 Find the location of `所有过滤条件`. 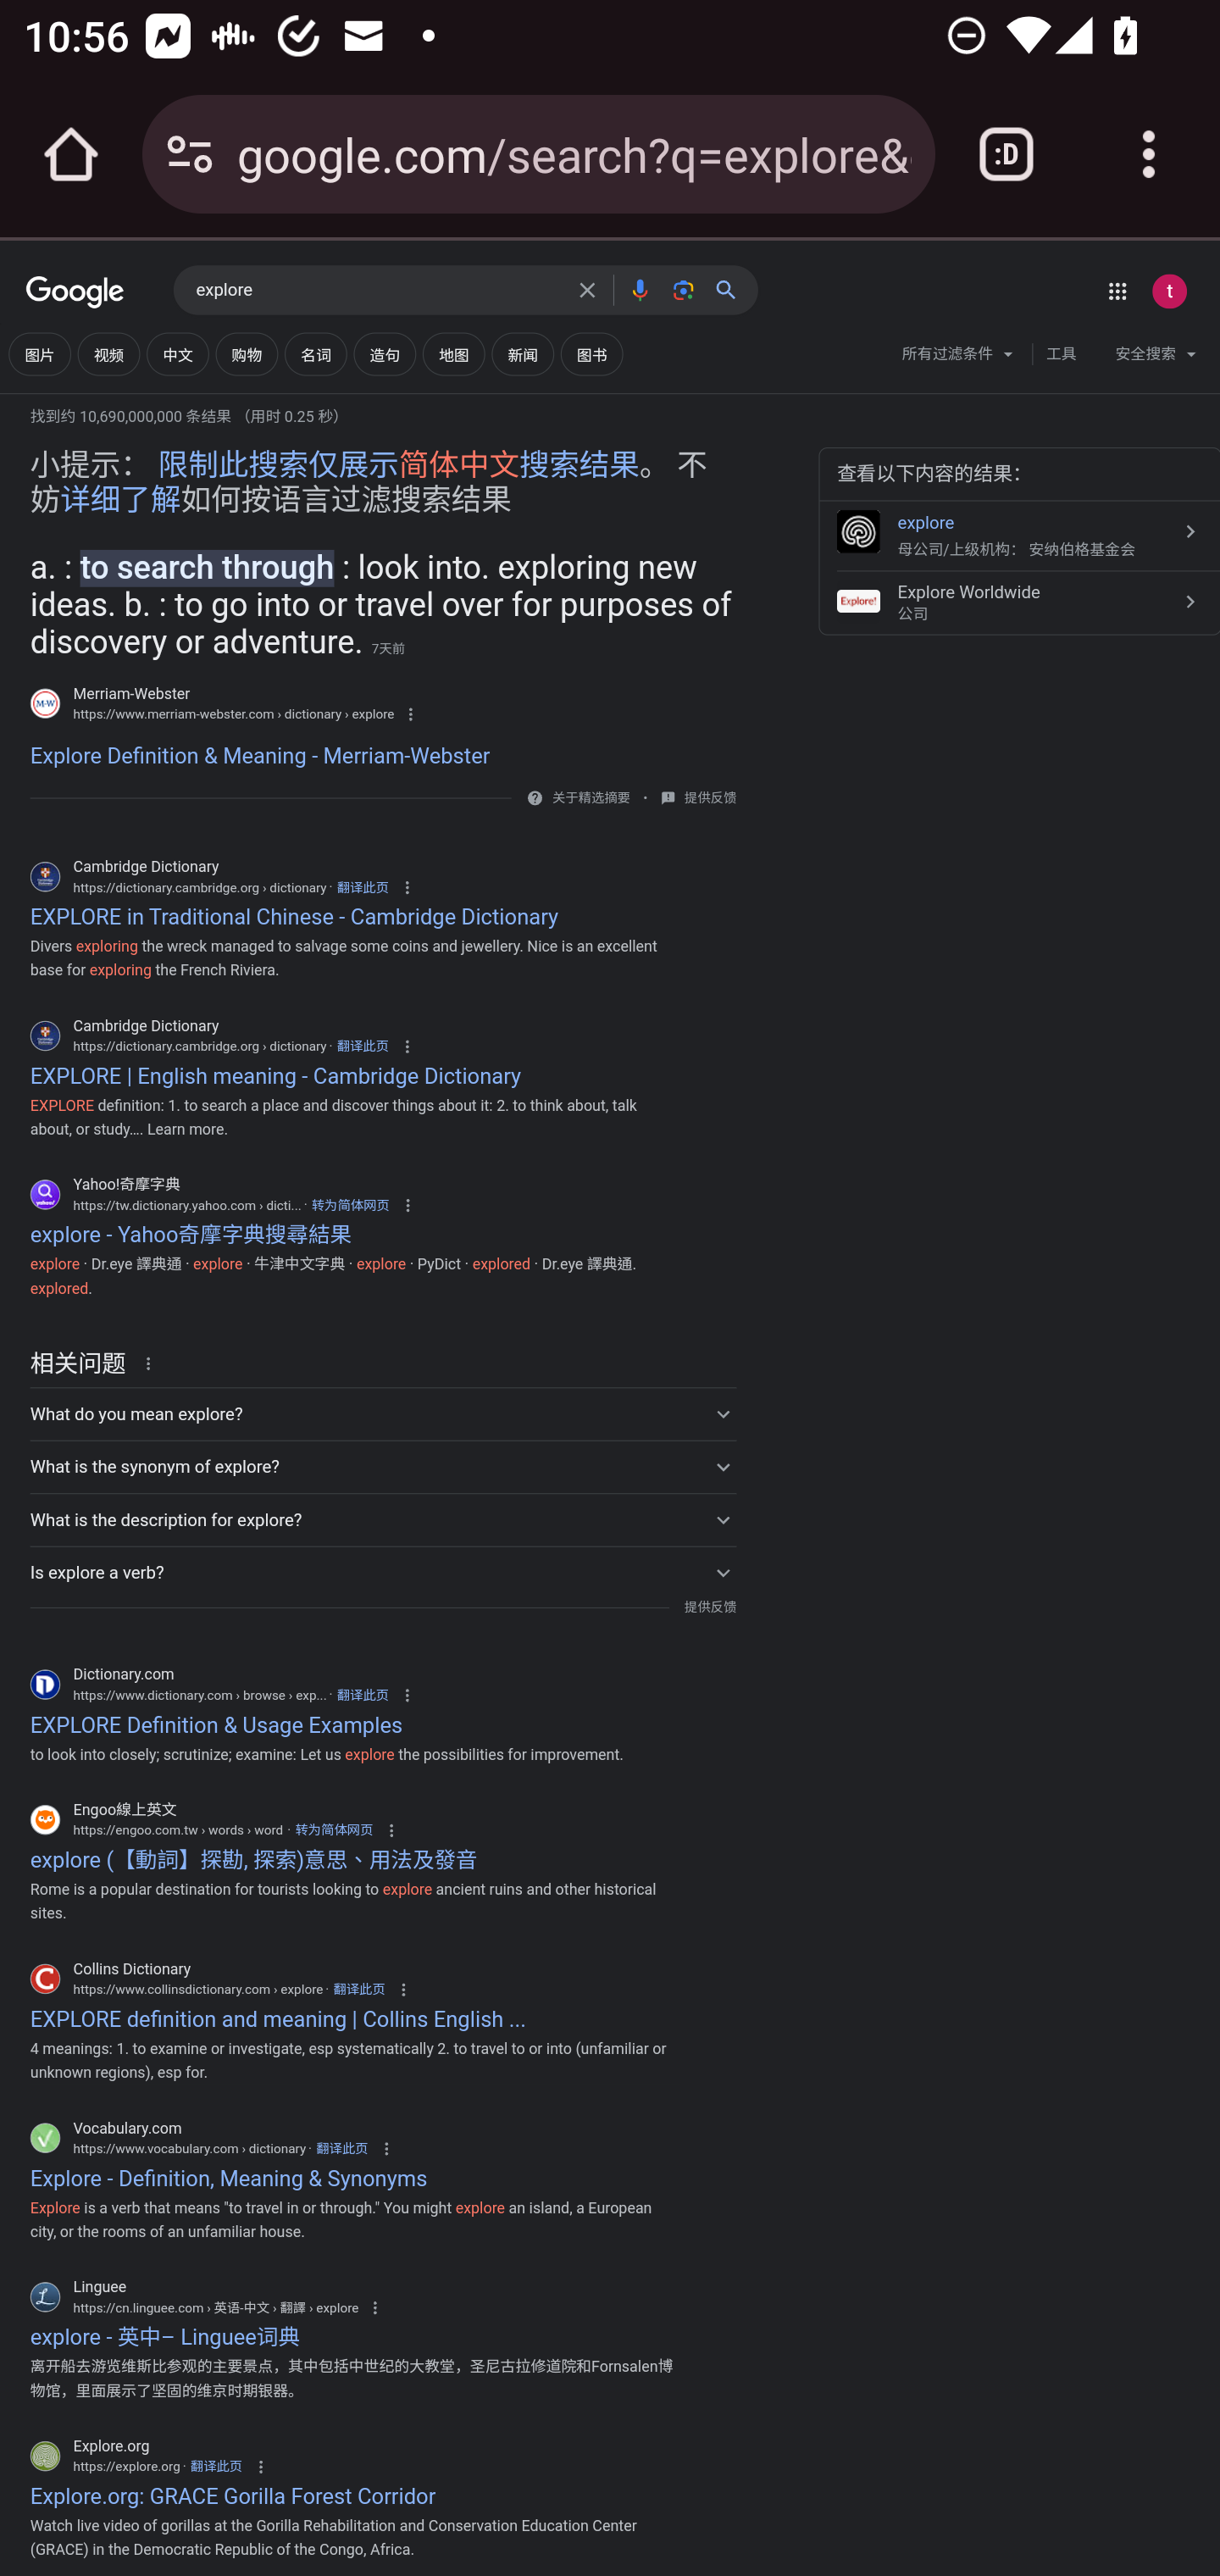

所有过滤条件 is located at coordinates (959, 358).